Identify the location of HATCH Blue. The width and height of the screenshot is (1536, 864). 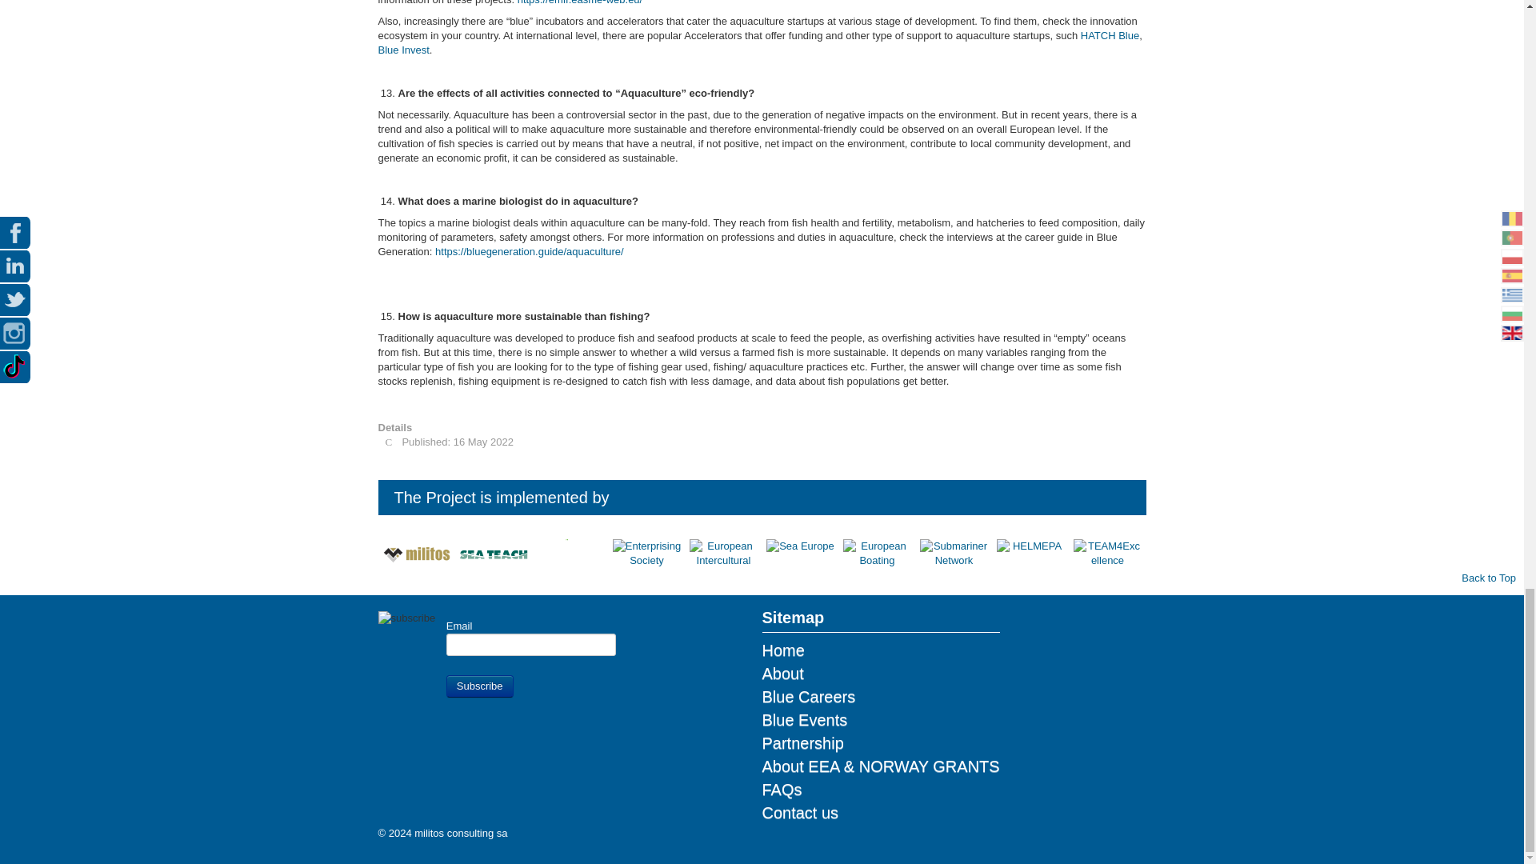
(1110, 35).